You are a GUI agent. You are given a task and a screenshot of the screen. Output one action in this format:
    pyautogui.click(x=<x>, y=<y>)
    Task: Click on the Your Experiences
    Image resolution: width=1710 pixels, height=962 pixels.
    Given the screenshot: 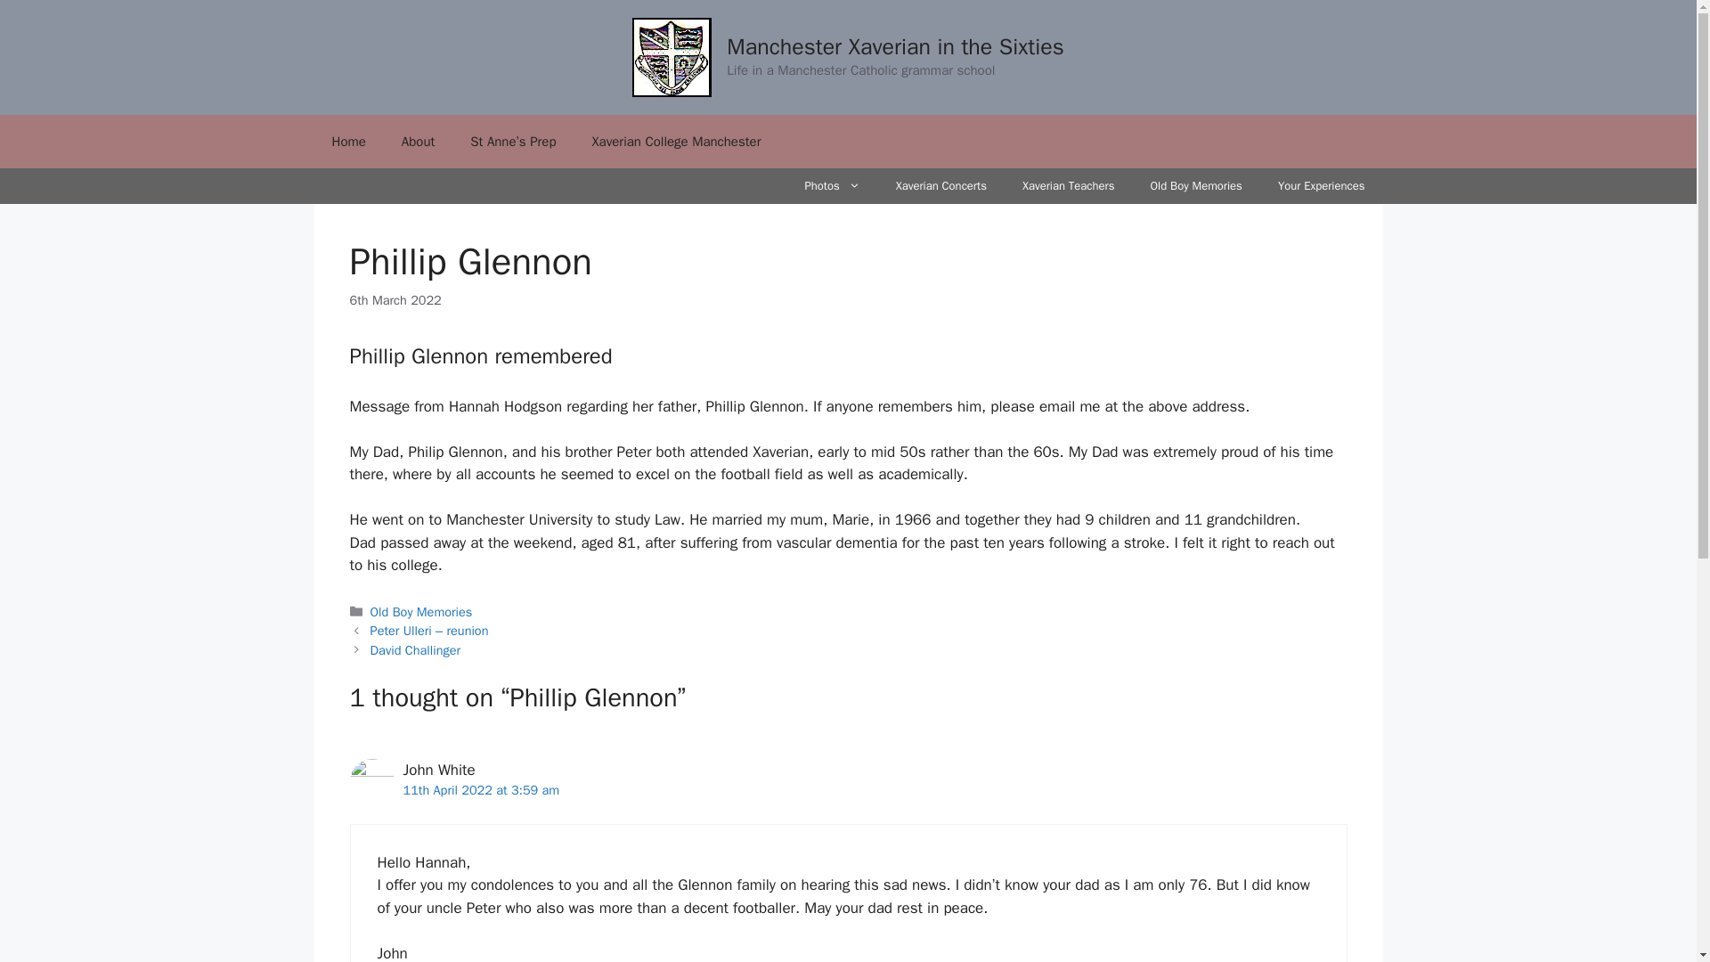 What is the action you would take?
    pyautogui.click(x=1322, y=185)
    